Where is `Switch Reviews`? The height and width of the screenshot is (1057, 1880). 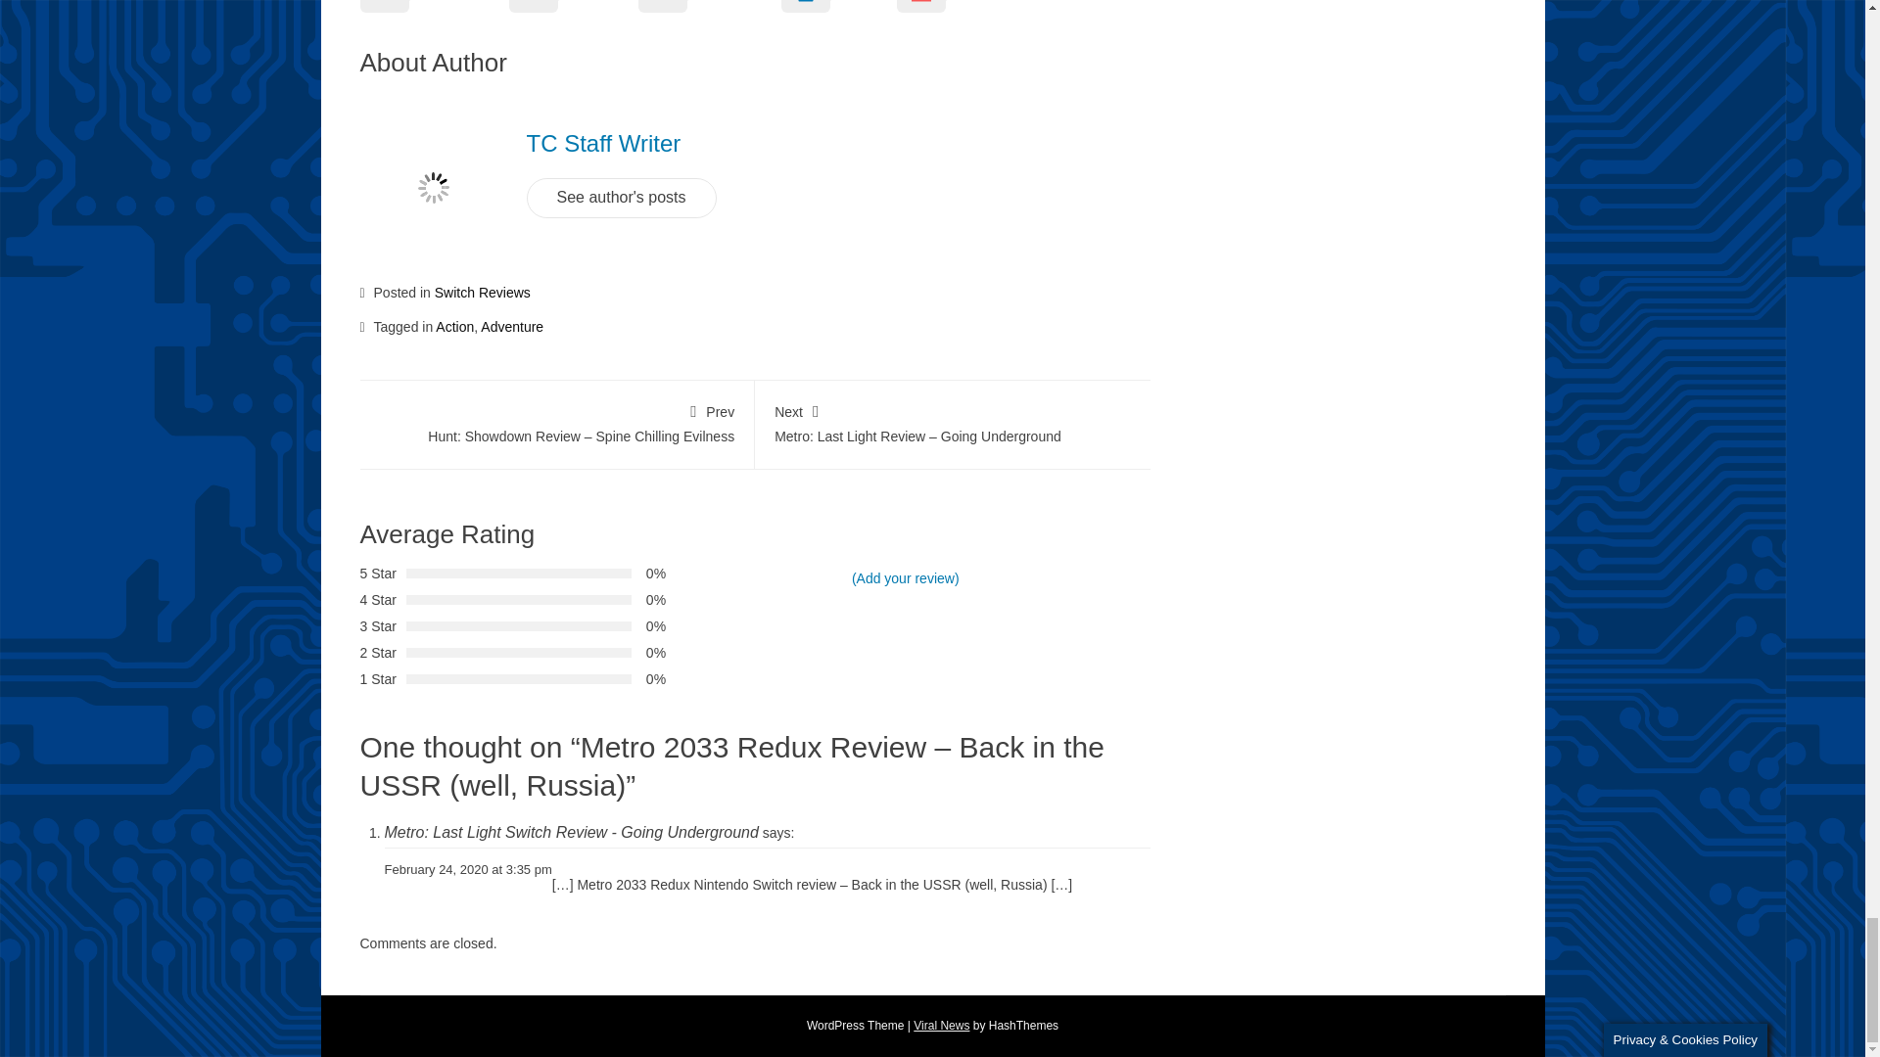 Switch Reviews is located at coordinates (482, 292).